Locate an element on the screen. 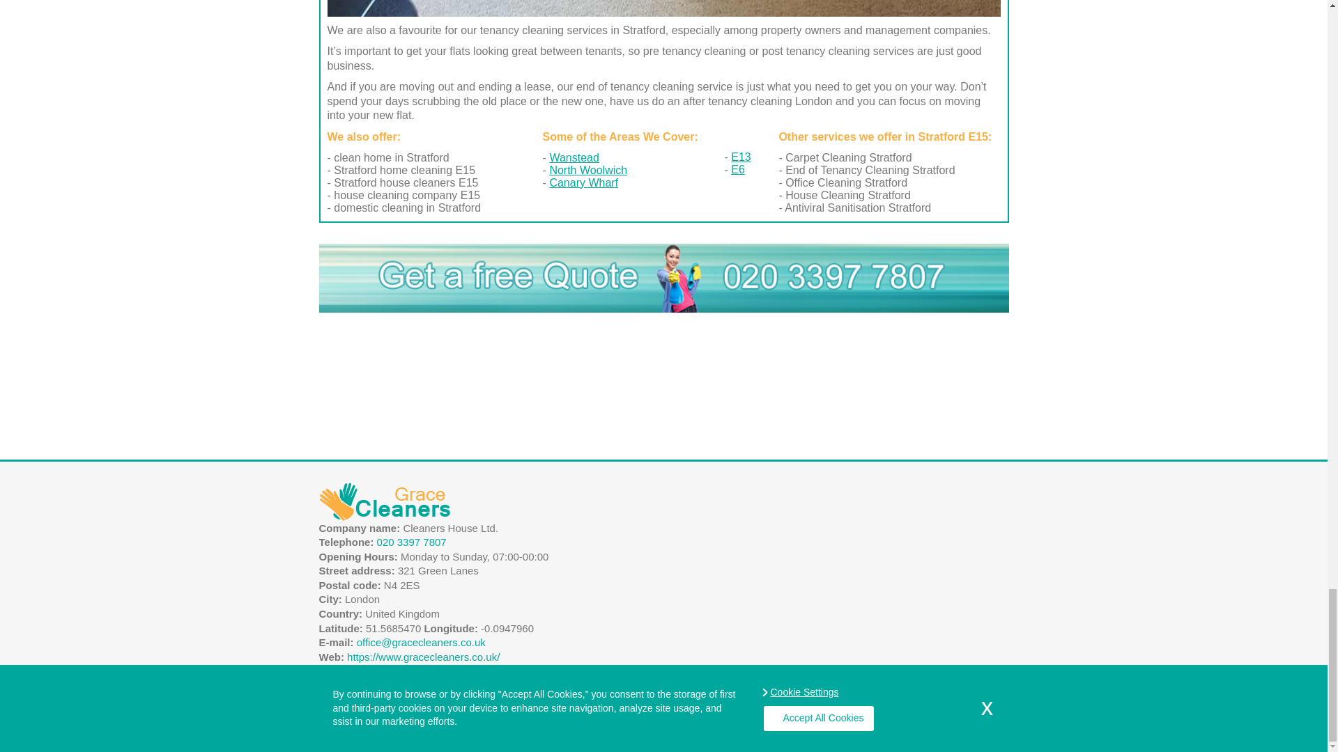 This screenshot has width=1338, height=752. Sitemap is located at coordinates (990, 739).